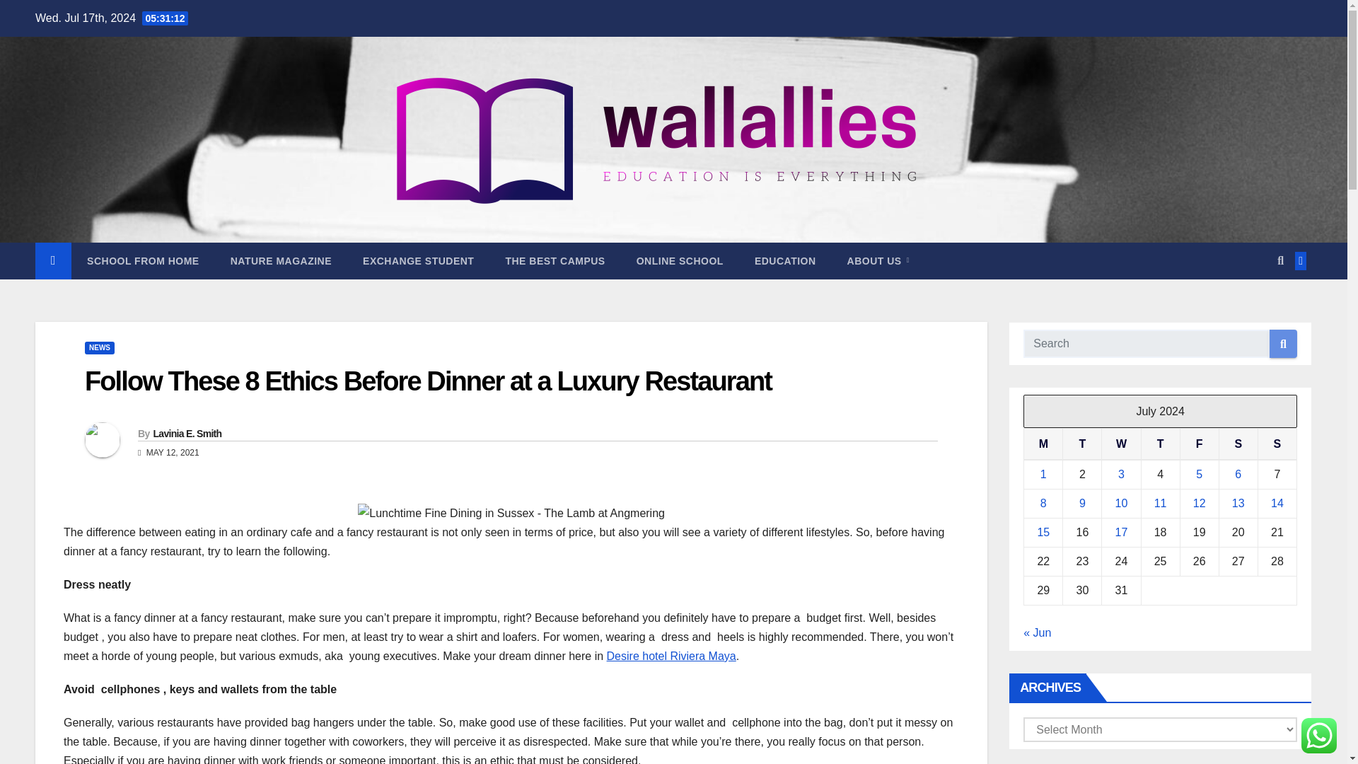  What do you see at coordinates (143, 261) in the screenshot?
I see `SCHOOL FROM HOME` at bounding box center [143, 261].